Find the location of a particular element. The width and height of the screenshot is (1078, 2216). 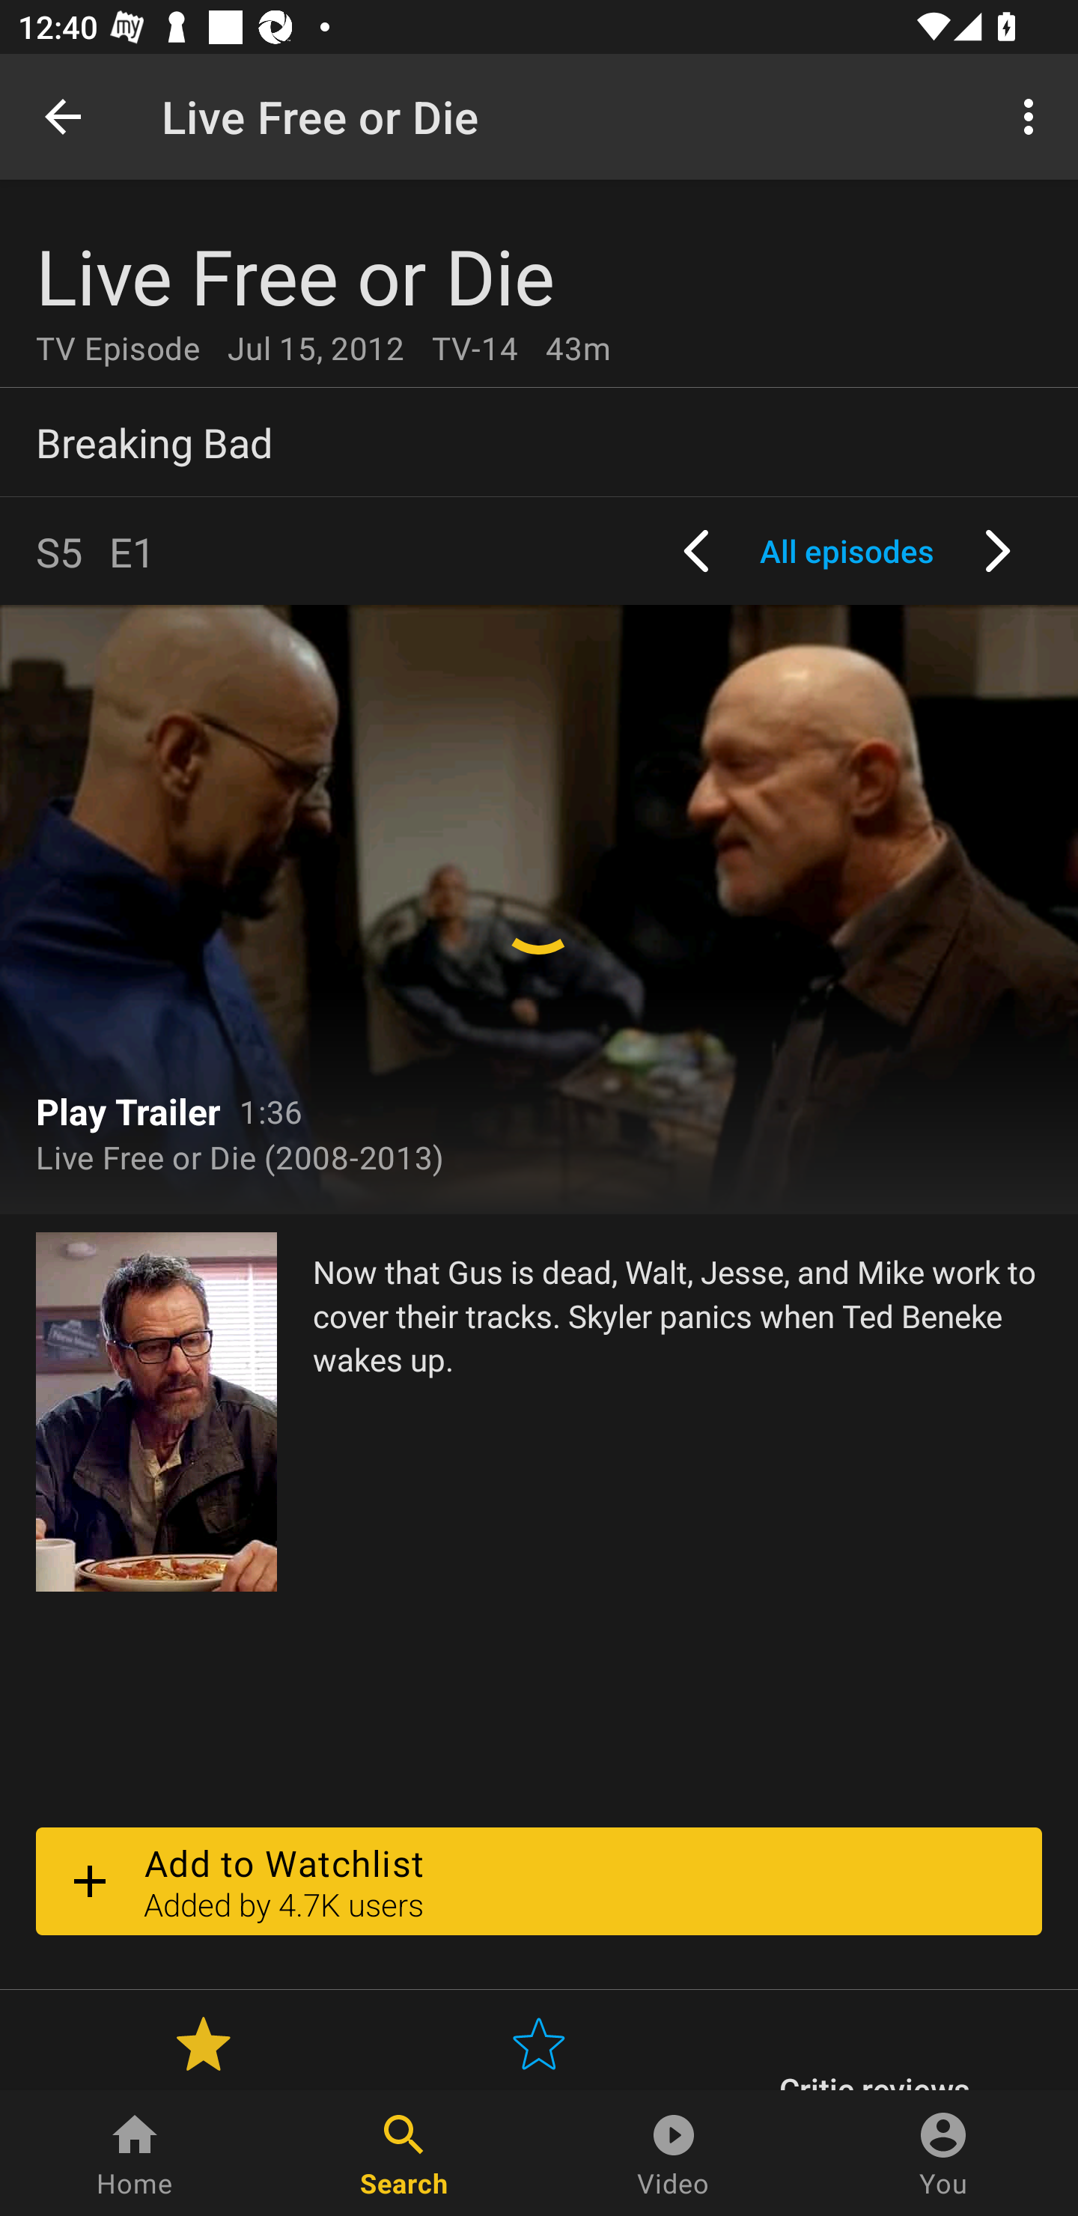

Home is located at coordinates (135, 2153).